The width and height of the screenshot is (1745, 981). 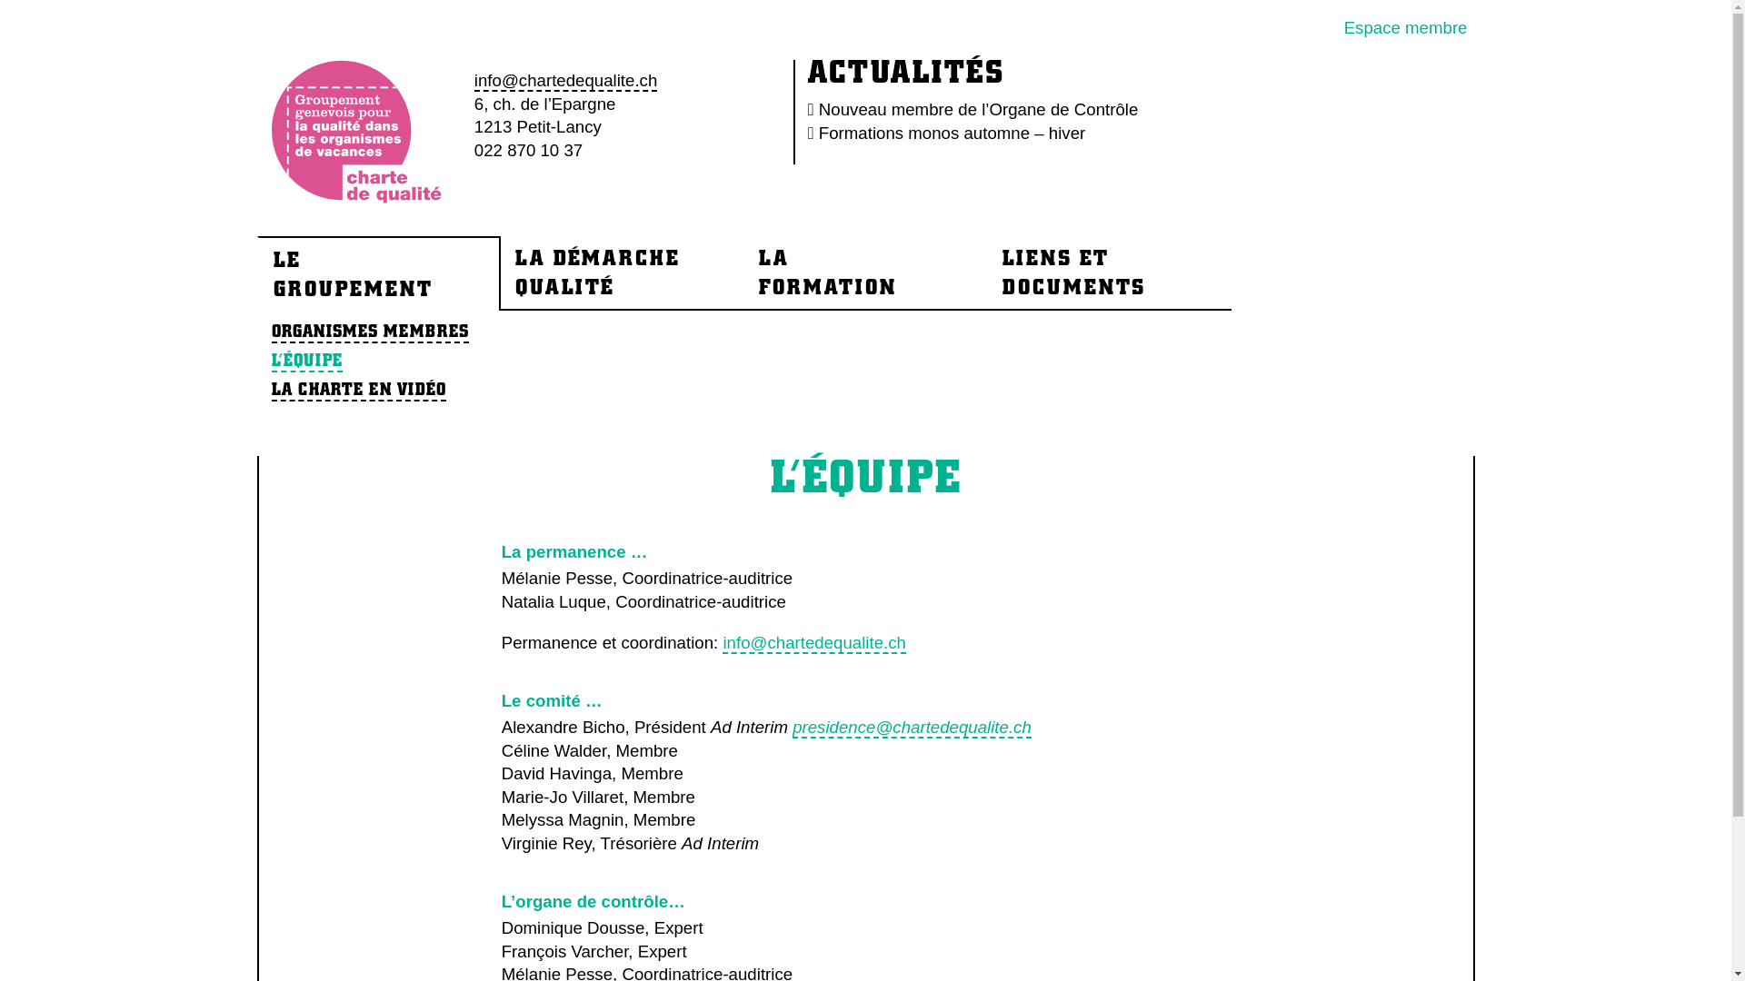 What do you see at coordinates (912, 728) in the screenshot?
I see `presidence@chartedequalite.ch` at bounding box center [912, 728].